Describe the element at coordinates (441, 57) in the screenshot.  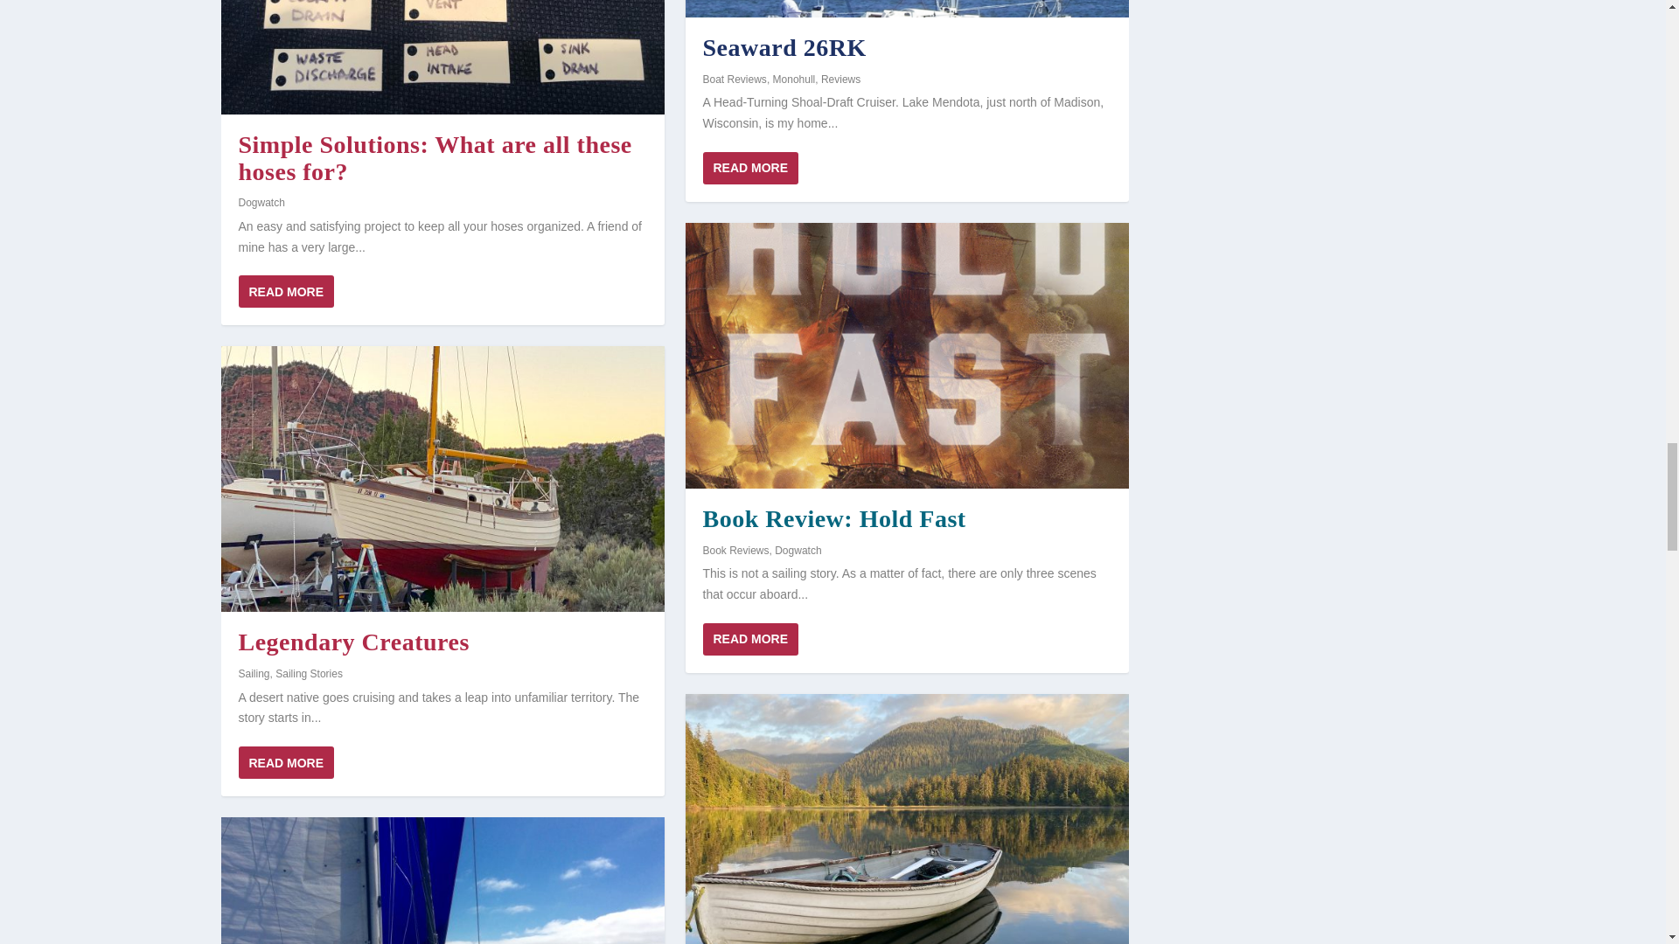
I see `Simple Solutions: What are all these hoses for?` at that location.